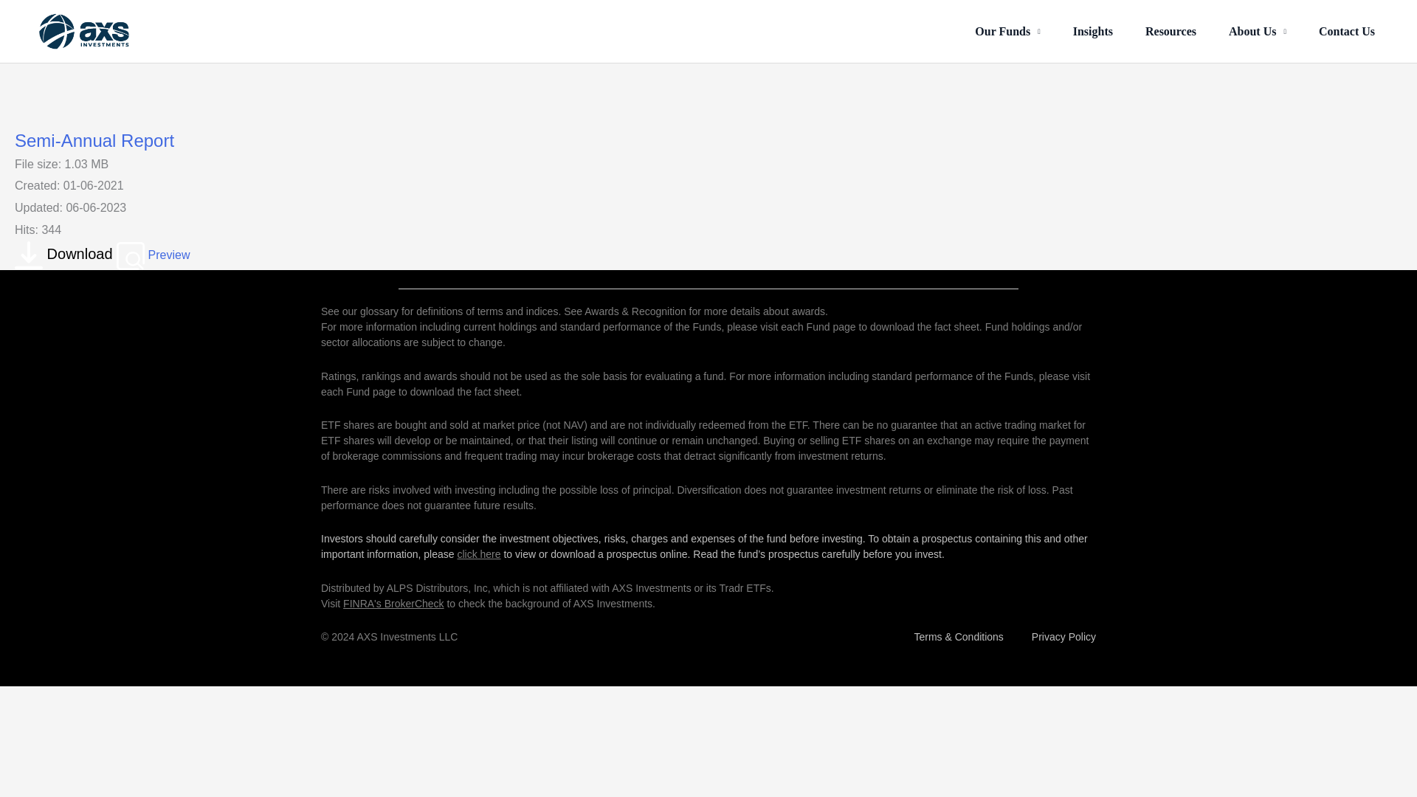 Image resolution: width=1417 pixels, height=797 pixels. Describe the element at coordinates (1093, 31) in the screenshot. I see `Insights` at that location.